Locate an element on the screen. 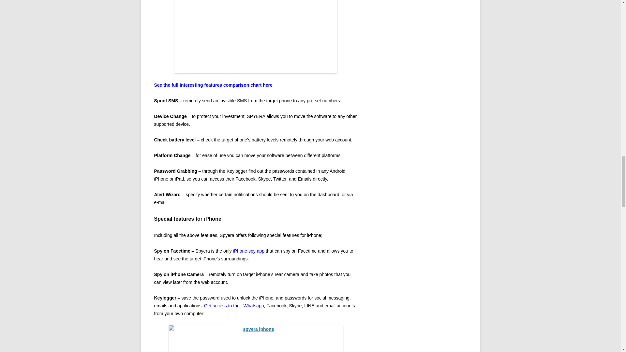 The image size is (626, 352). See the full interesting features comparison chart here is located at coordinates (213, 85).